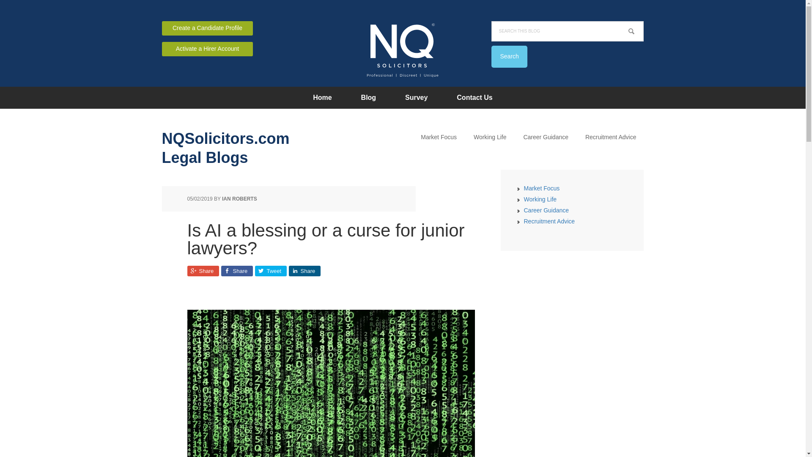  I want to click on Working Life, so click(490, 138).